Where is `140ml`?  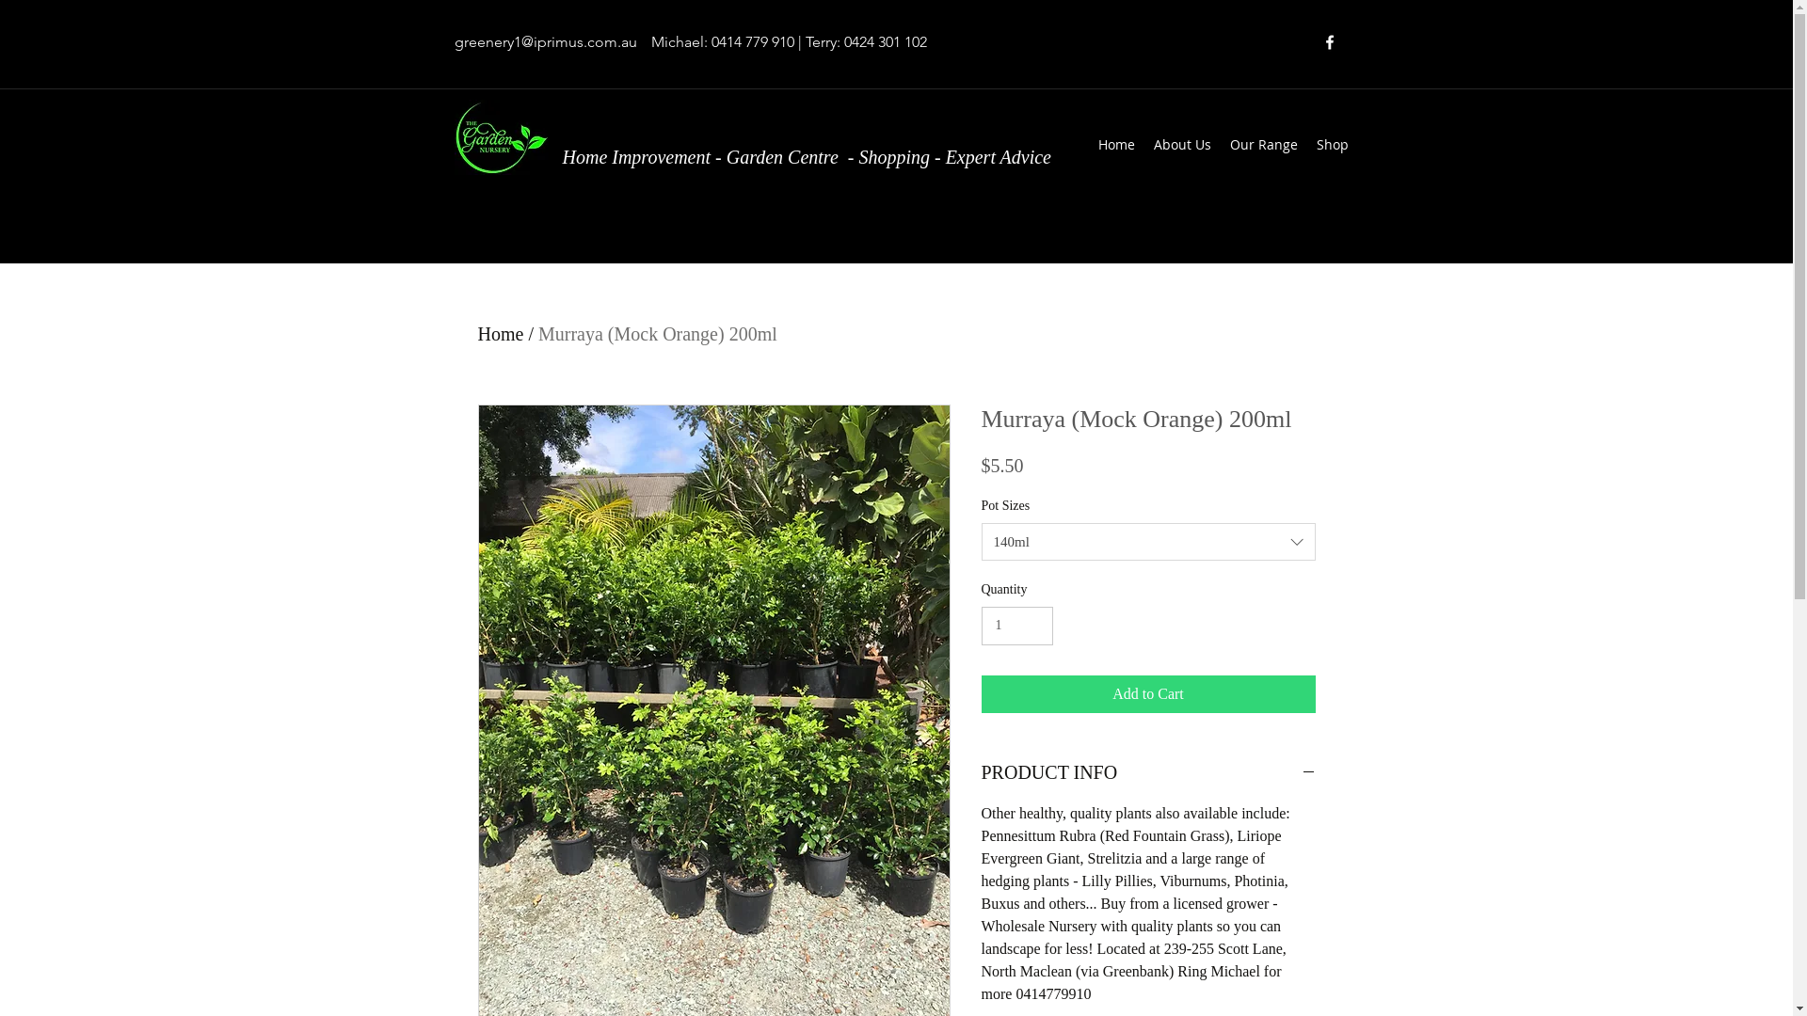
140ml is located at coordinates (1148, 542).